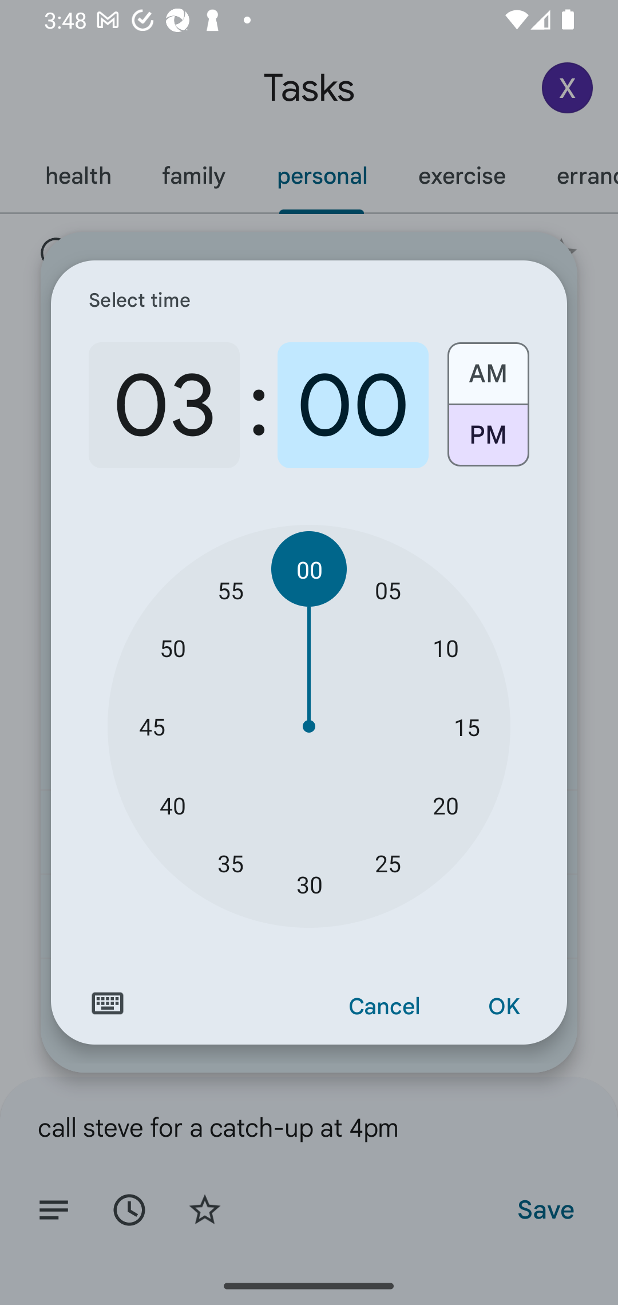 This screenshot has width=618, height=1305. I want to click on 30 30 minutes, so click(309, 884).